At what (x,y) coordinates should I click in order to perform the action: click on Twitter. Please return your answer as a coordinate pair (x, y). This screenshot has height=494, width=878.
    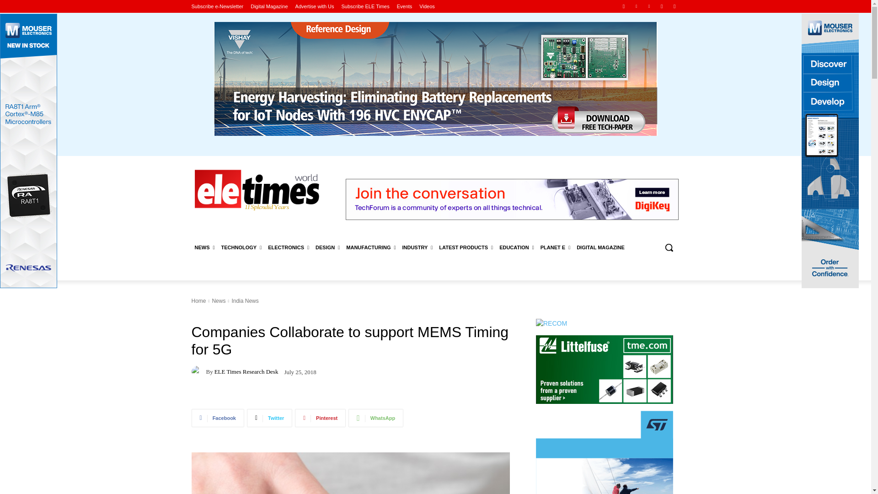
    Looking at the image, I should click on (674, 6).